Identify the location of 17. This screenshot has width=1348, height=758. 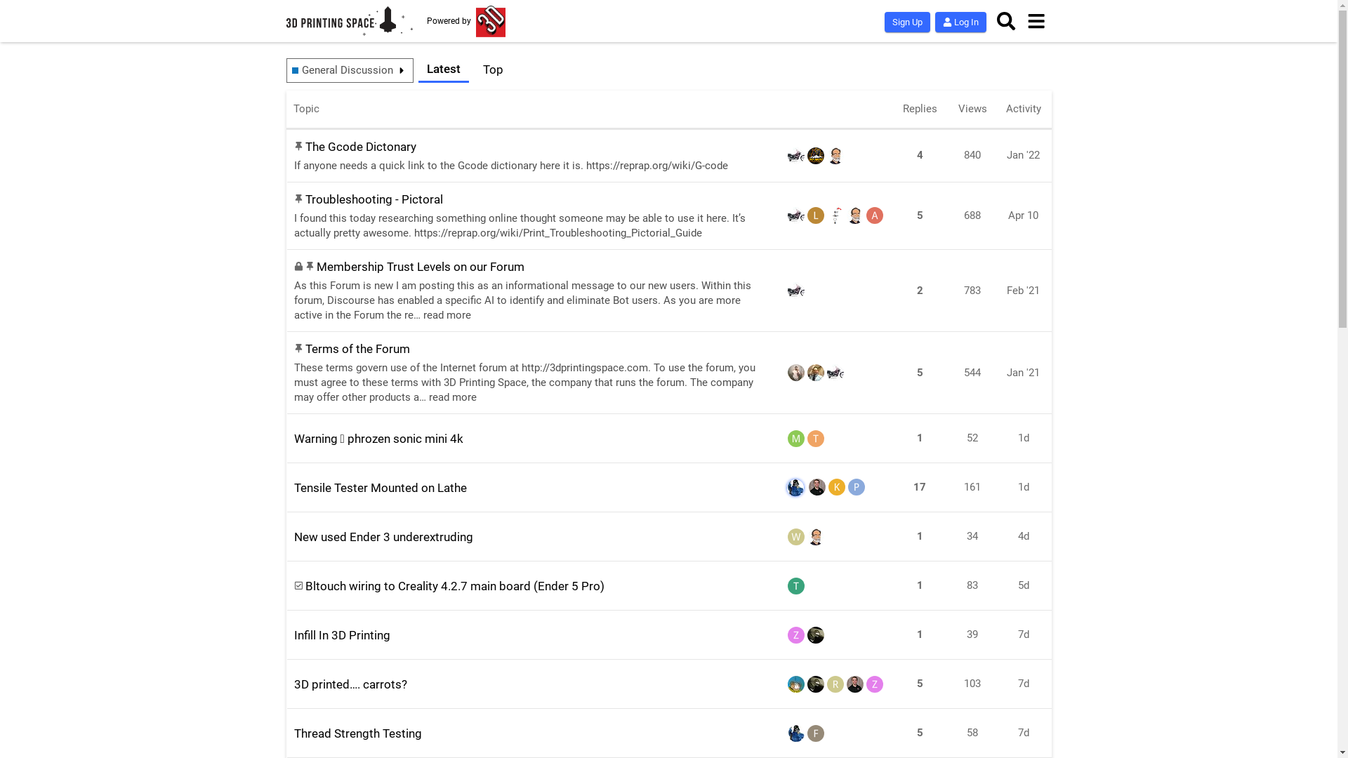
(920, 487).